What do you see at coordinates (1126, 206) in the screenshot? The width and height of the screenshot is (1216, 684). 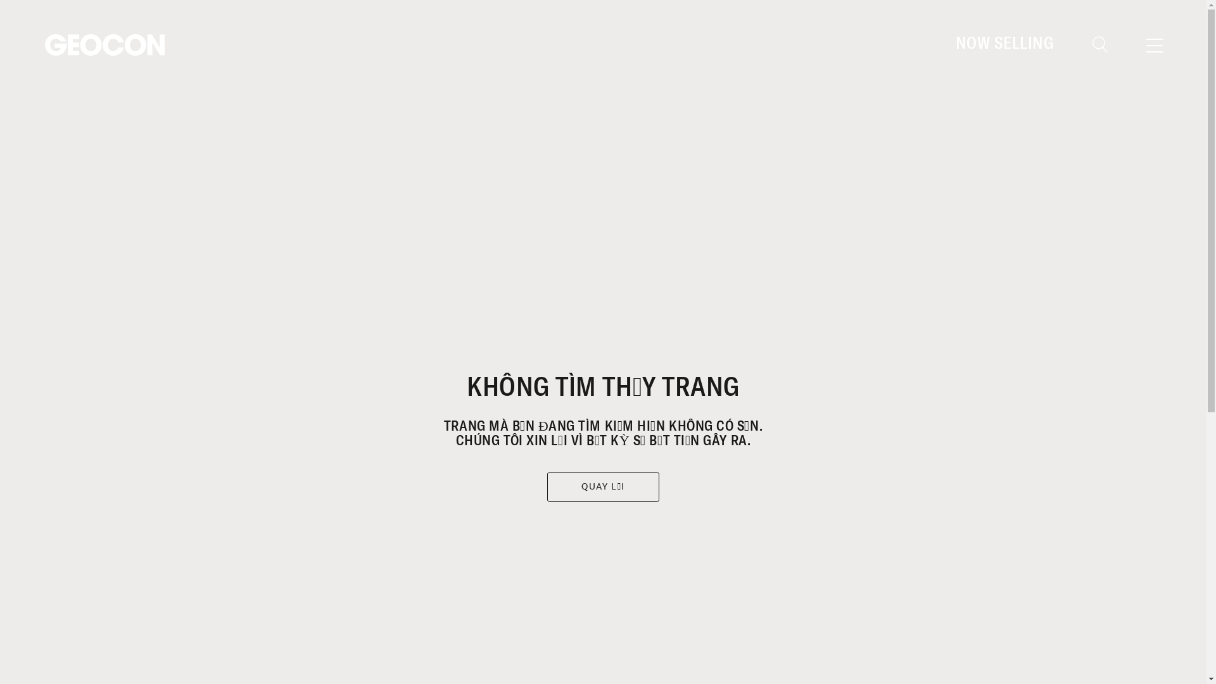 I see `Search` at bounding box center [1126, 206].